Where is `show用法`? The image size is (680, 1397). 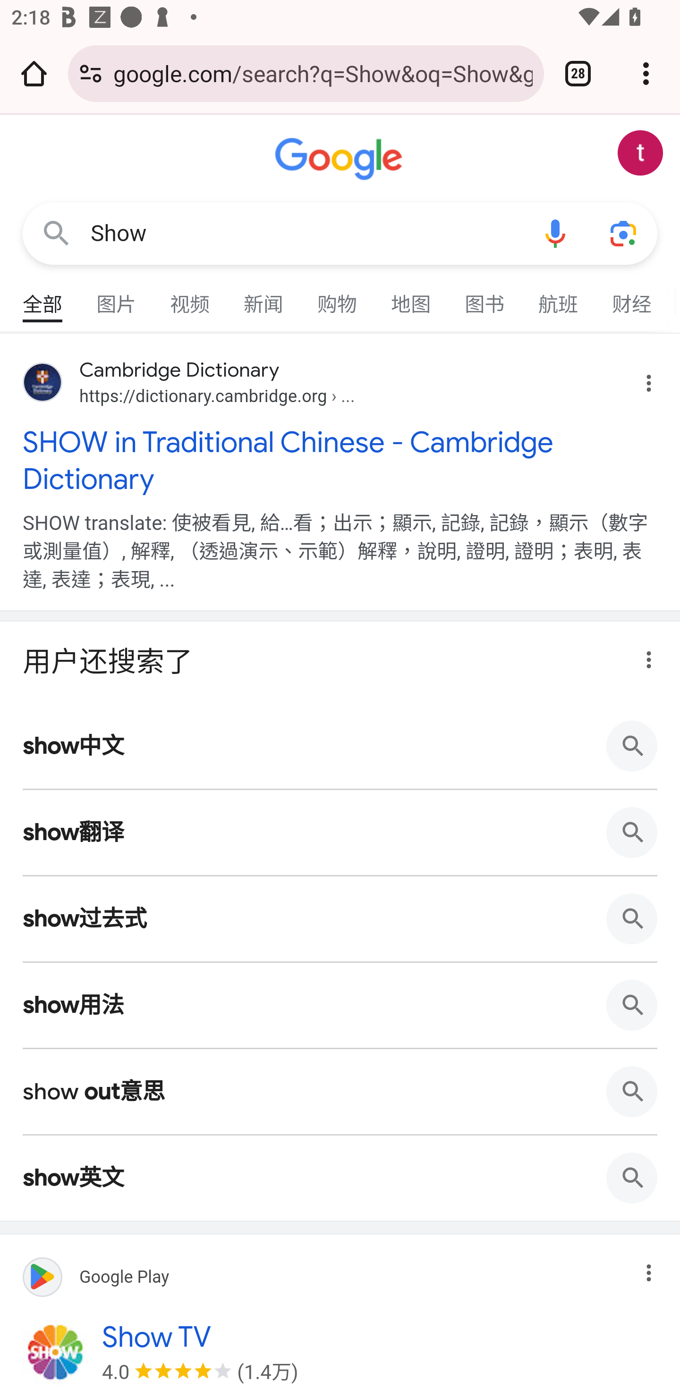 show用法 is located at coordinates (340, 1004).